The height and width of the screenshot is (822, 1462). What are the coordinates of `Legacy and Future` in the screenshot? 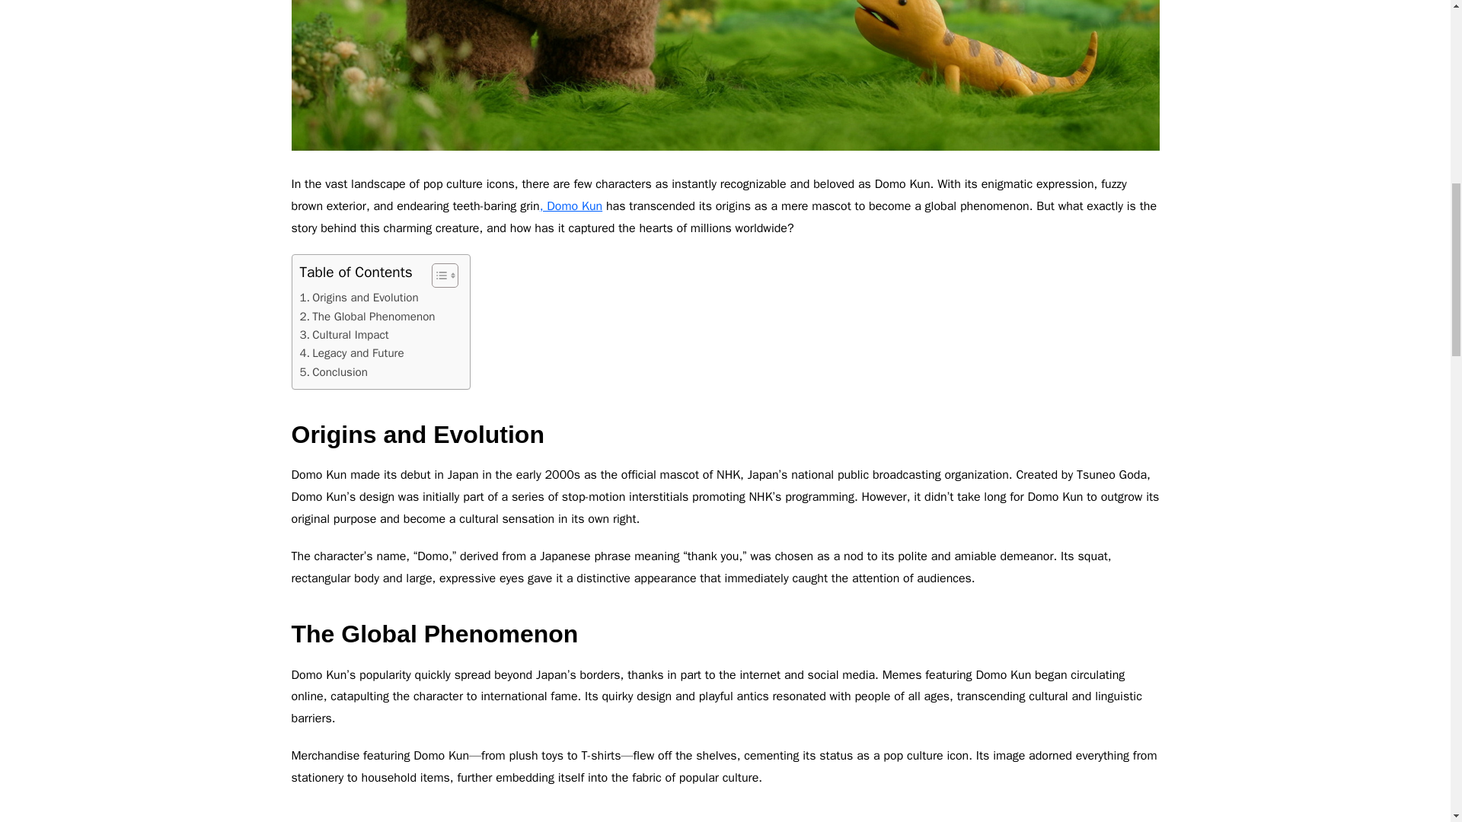 It's located at (352, 353).